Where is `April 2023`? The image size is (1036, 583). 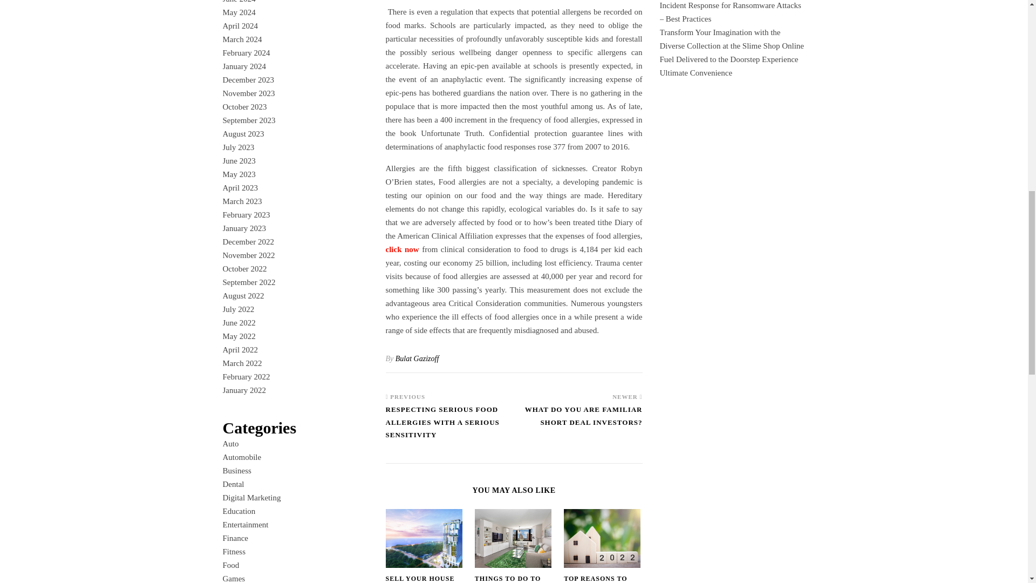
April 2023 is located at coordinates (240, 188).